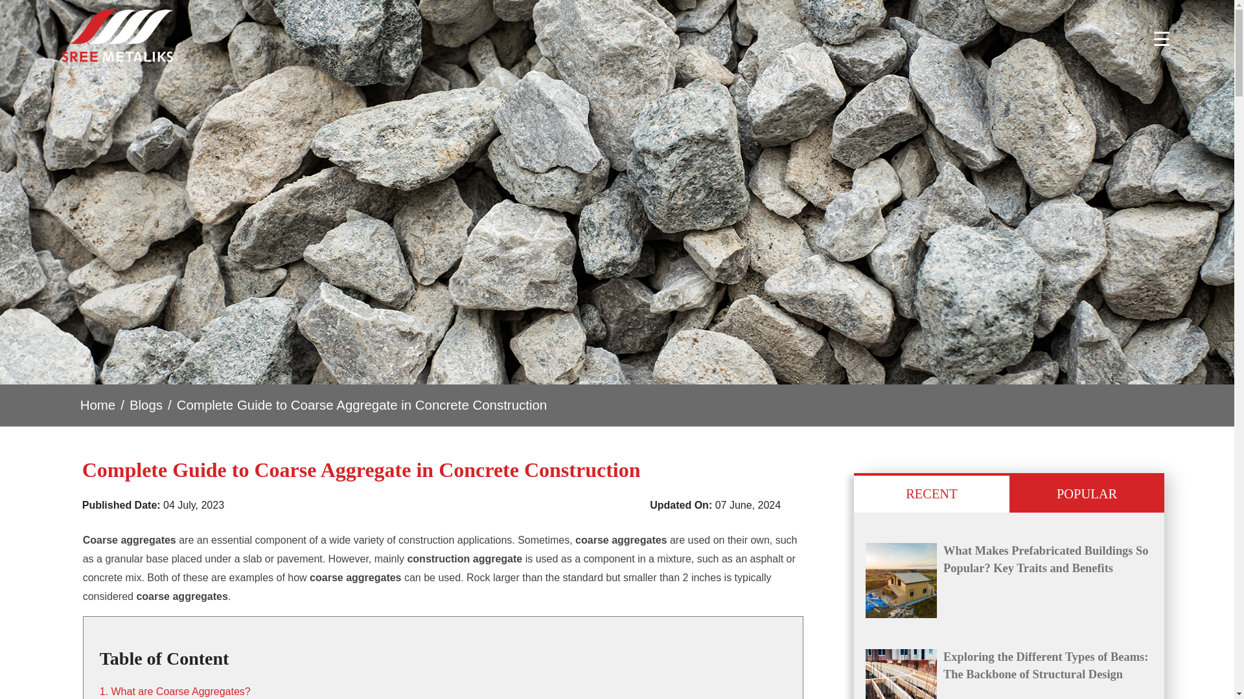 The width and height of the screenshot is (1244, 699). What do you see at coordinates (1087, 493) in the screenshot?
I see `POPULAR` at bounding box center [1087, 493].